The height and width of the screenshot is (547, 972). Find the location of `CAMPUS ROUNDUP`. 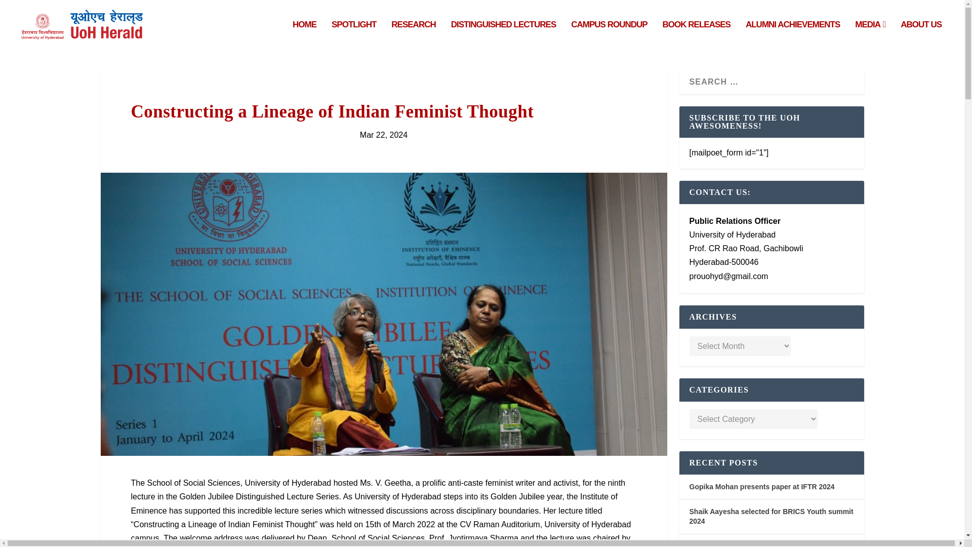

CAMPUS ROUNDUP is located at coordinates (609, 35).